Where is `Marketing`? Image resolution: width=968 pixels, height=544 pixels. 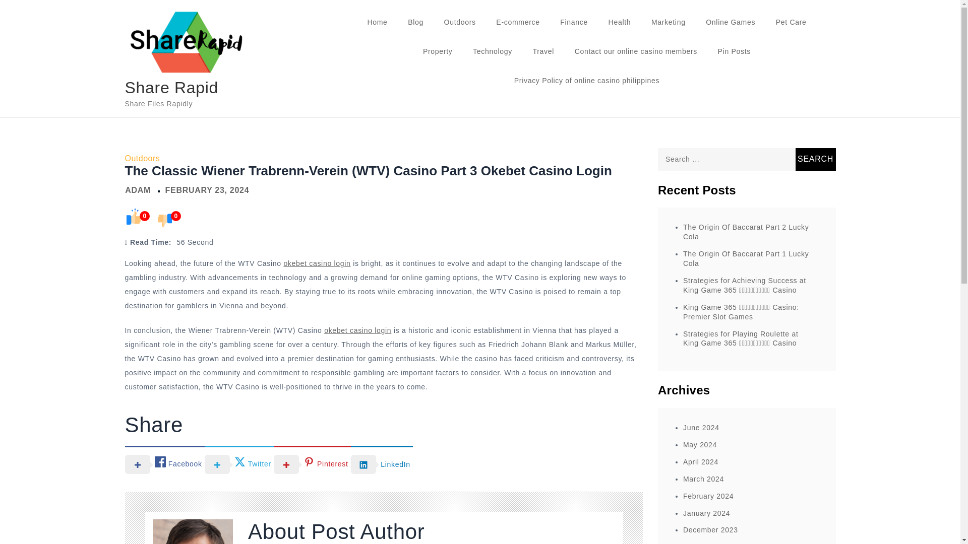 Marketing is located at coordinates (669, 22).